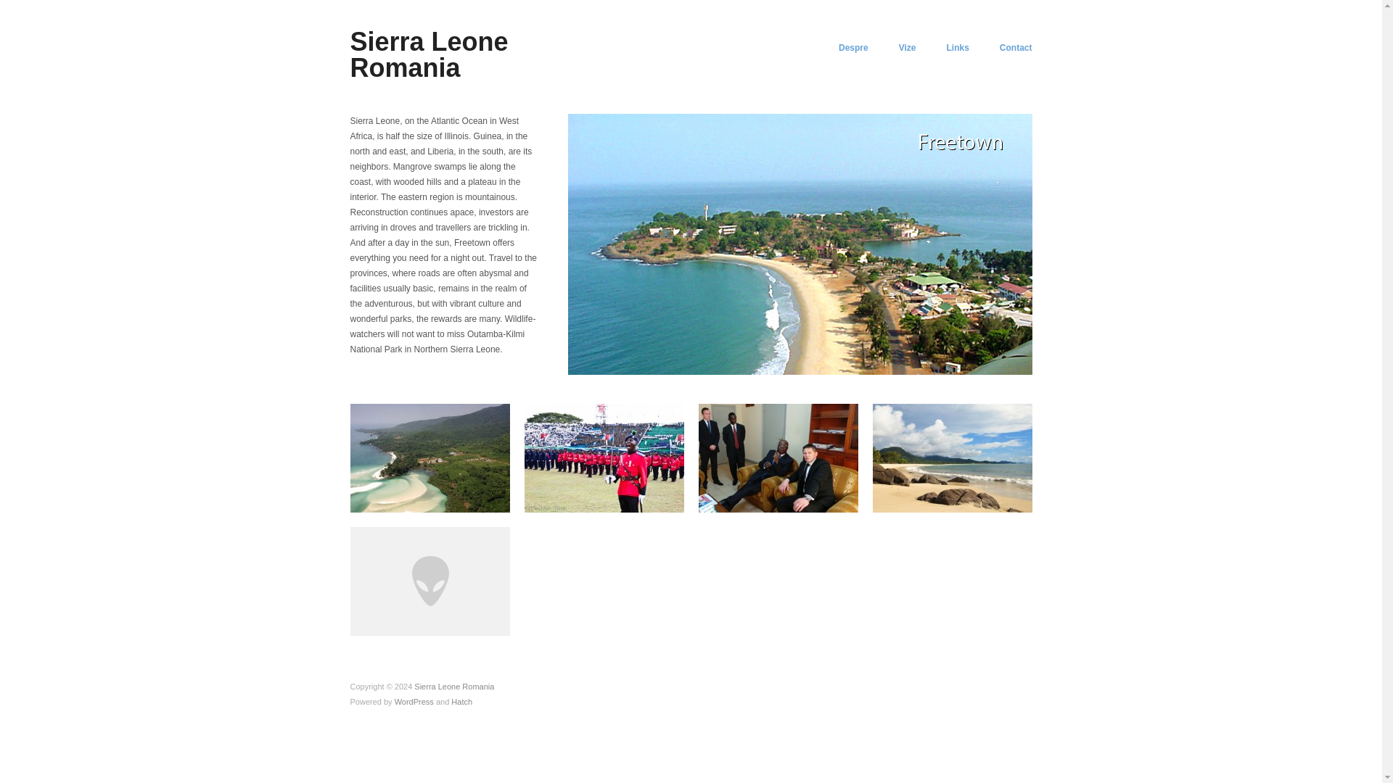 Image resolution: width=1393 pixels, height=783 pixels. I want to click on Sierra Leone Romania, so click(428, 54).